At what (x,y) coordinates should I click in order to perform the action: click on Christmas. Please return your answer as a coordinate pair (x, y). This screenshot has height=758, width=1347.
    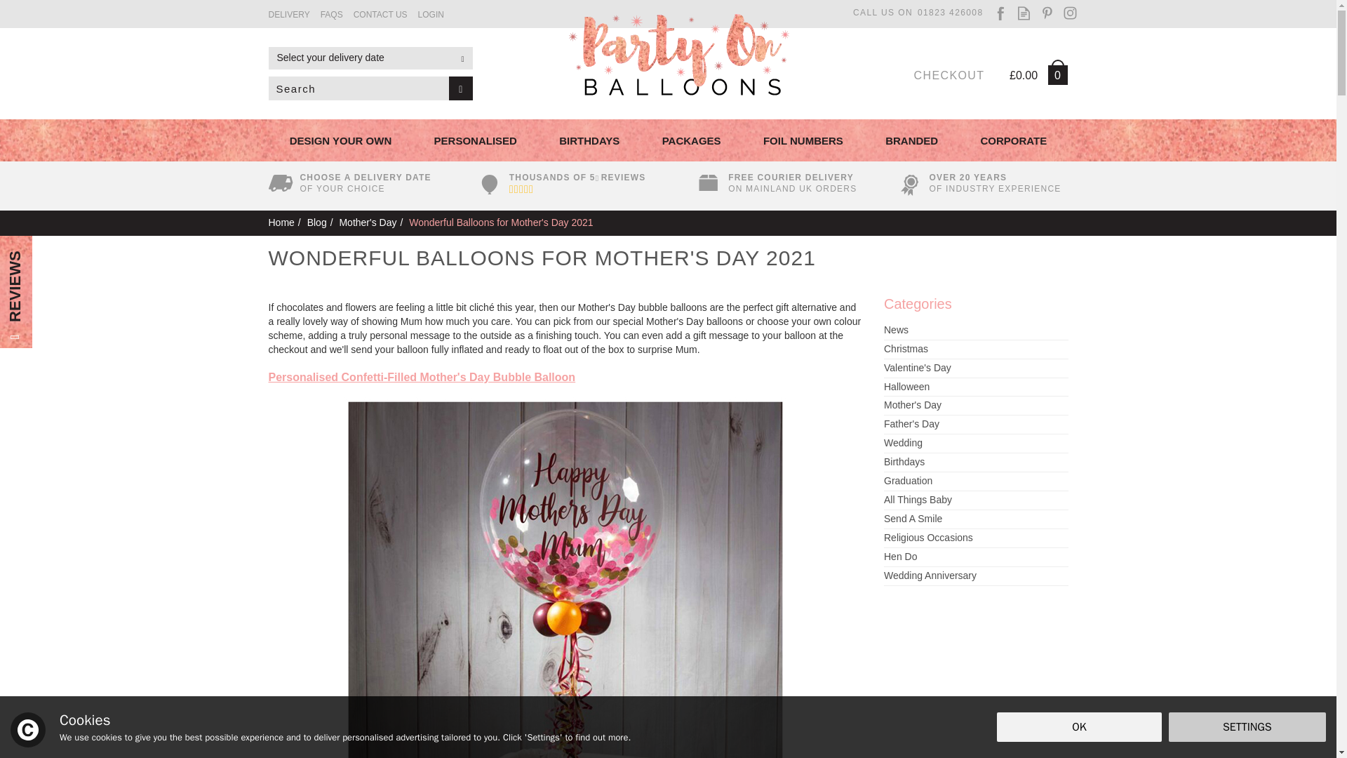
    Looking at the image, I should click on (975, 350).